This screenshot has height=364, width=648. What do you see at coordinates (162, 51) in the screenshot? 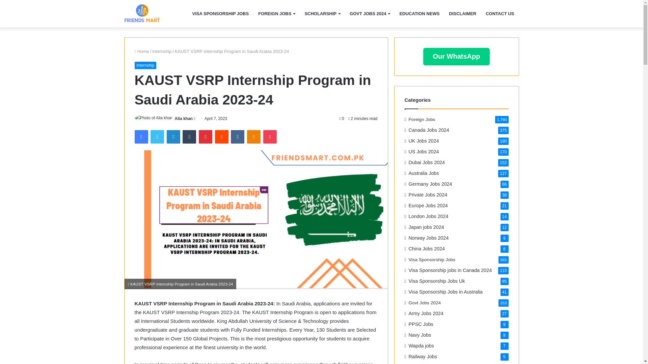
I see `Internship` at bounding box center [162, 51].